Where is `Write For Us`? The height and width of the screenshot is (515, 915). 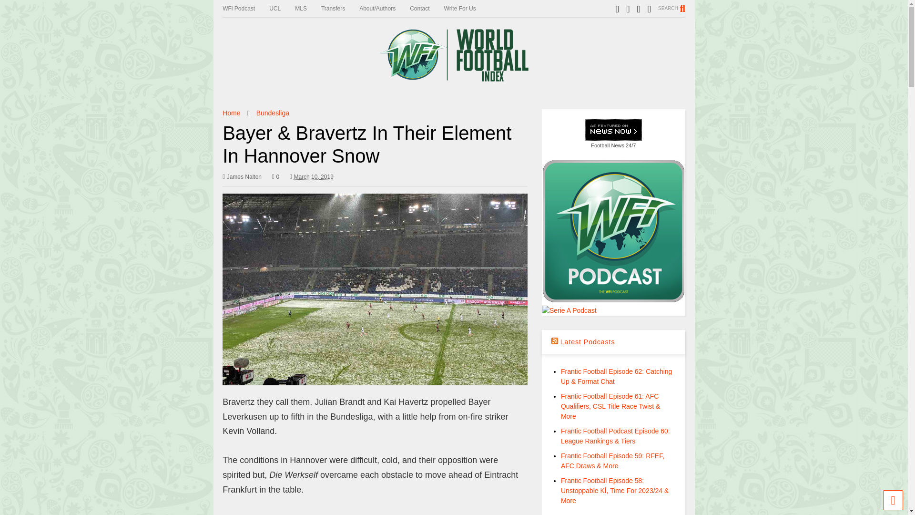
Write For Us is located at coordinates (467, 9).